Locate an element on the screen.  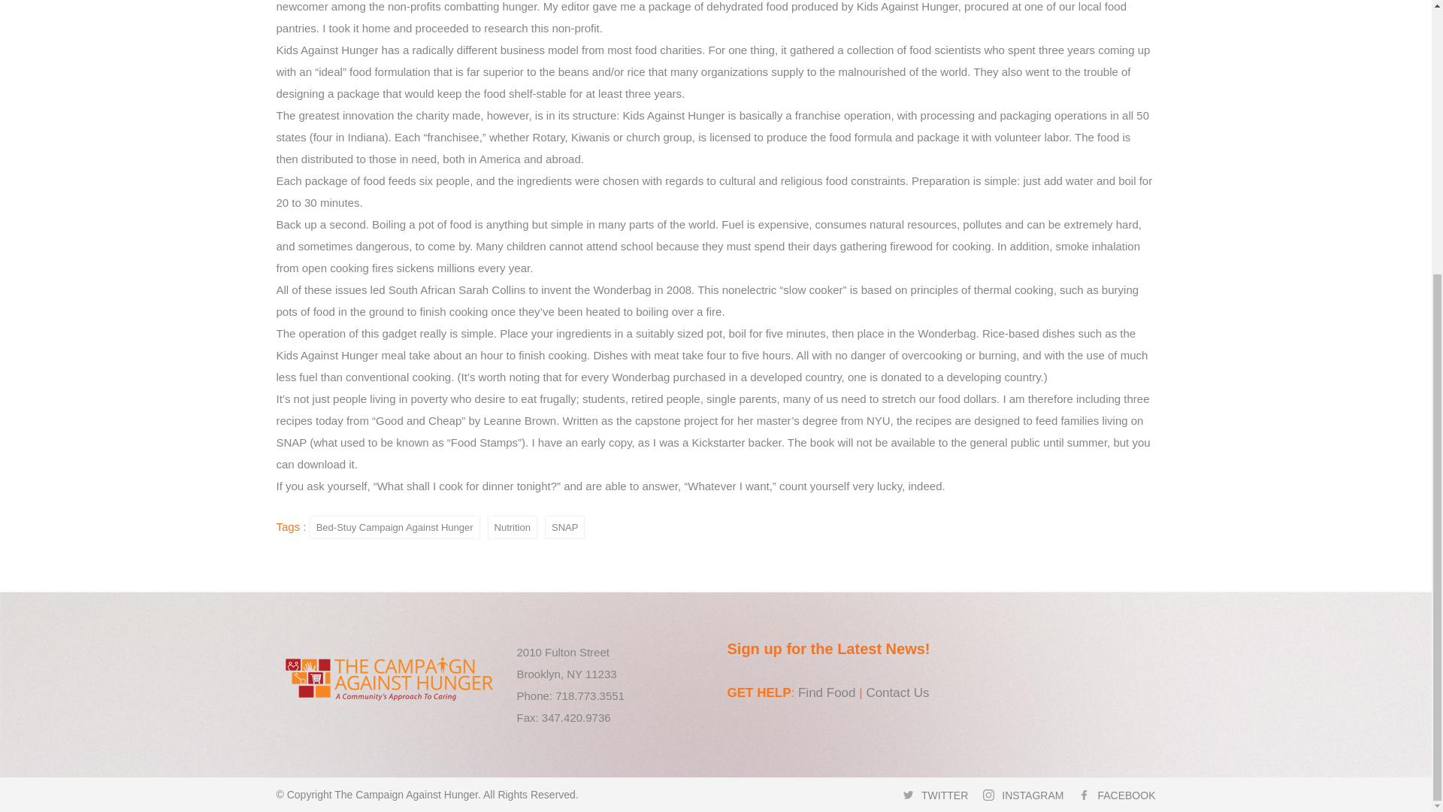
Search is located at coordinates (882, 12).